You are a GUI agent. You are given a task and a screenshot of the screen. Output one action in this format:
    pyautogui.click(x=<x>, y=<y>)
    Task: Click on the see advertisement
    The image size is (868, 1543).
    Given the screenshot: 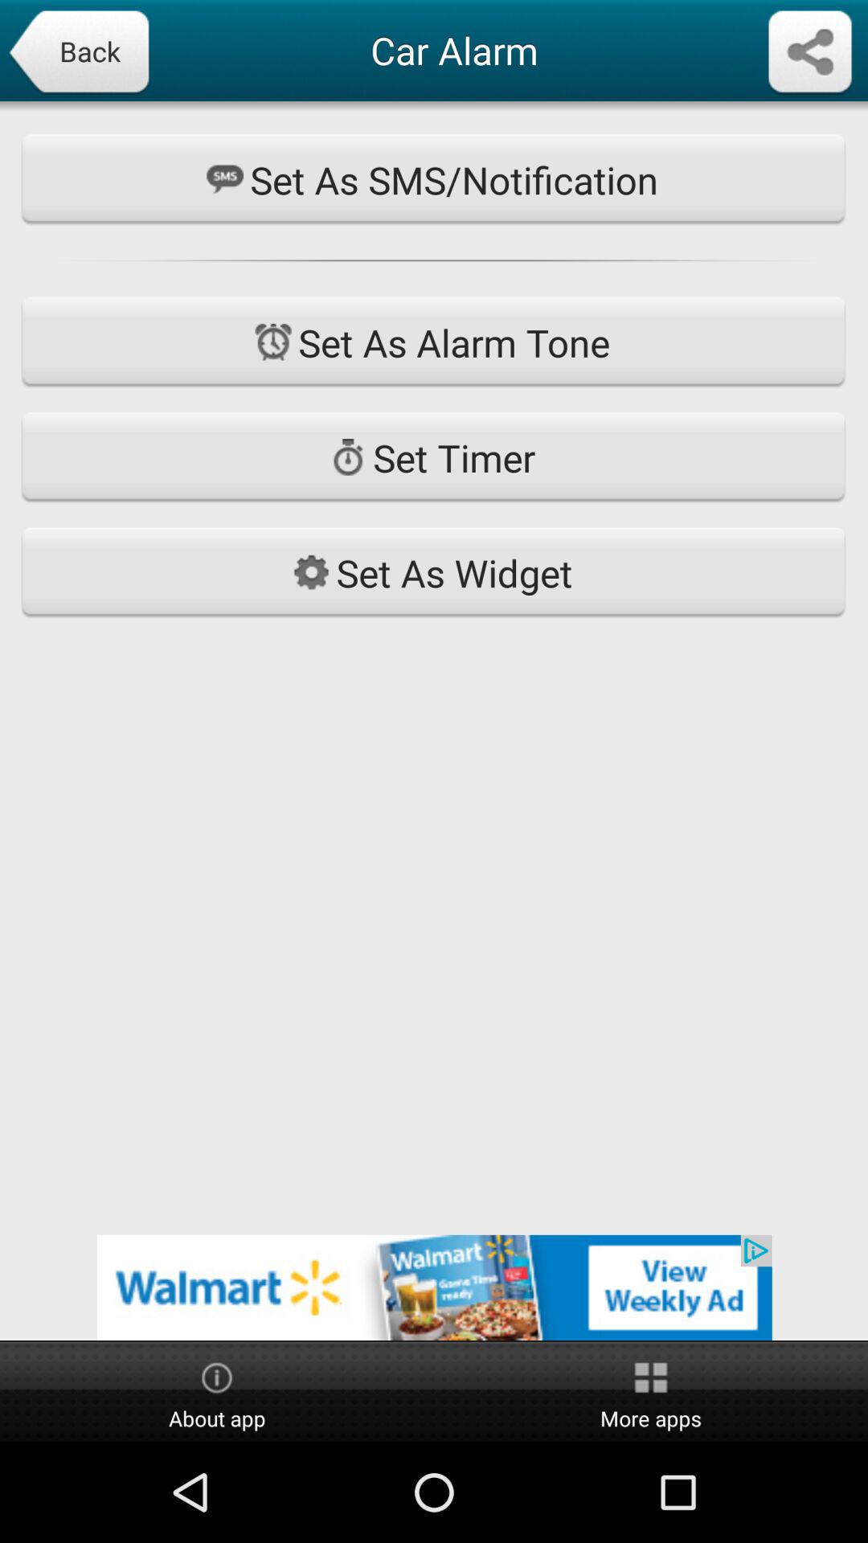 What is the action you would take?
    pyautogui.click(x=434, y=1287)
    